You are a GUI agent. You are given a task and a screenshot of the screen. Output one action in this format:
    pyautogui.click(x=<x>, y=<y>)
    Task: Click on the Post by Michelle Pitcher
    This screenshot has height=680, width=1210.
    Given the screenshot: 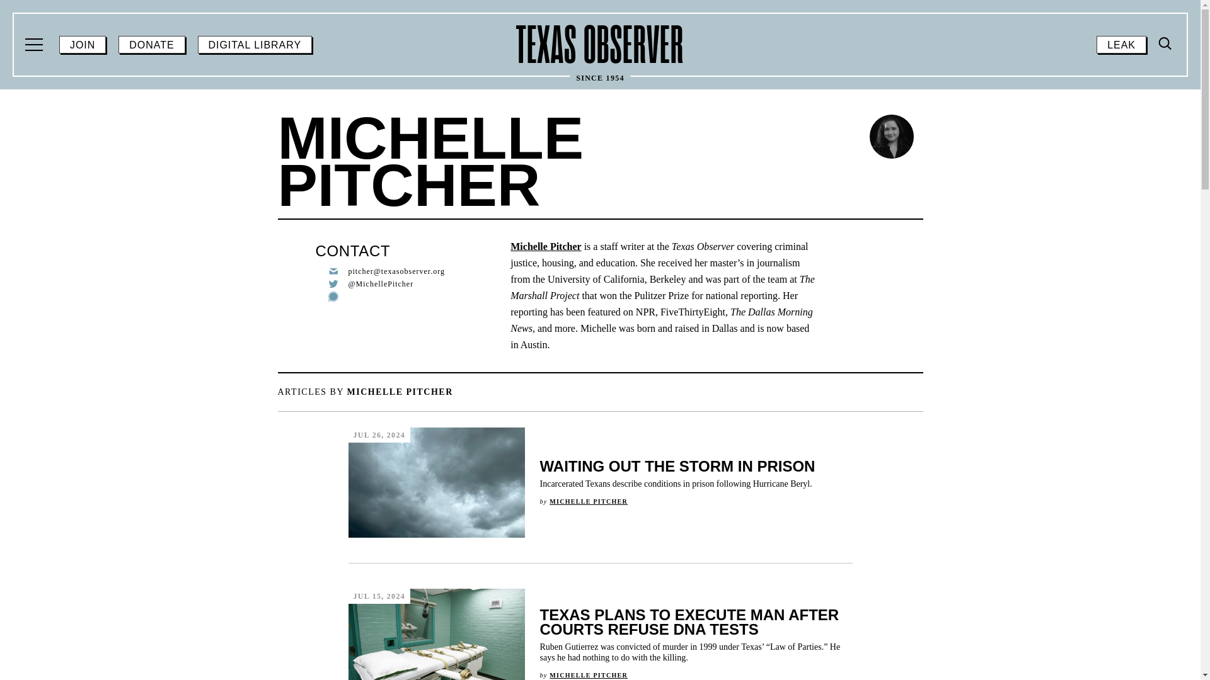 What is the action you would take?
    pyautogui.click(x=1166, y=44)
    